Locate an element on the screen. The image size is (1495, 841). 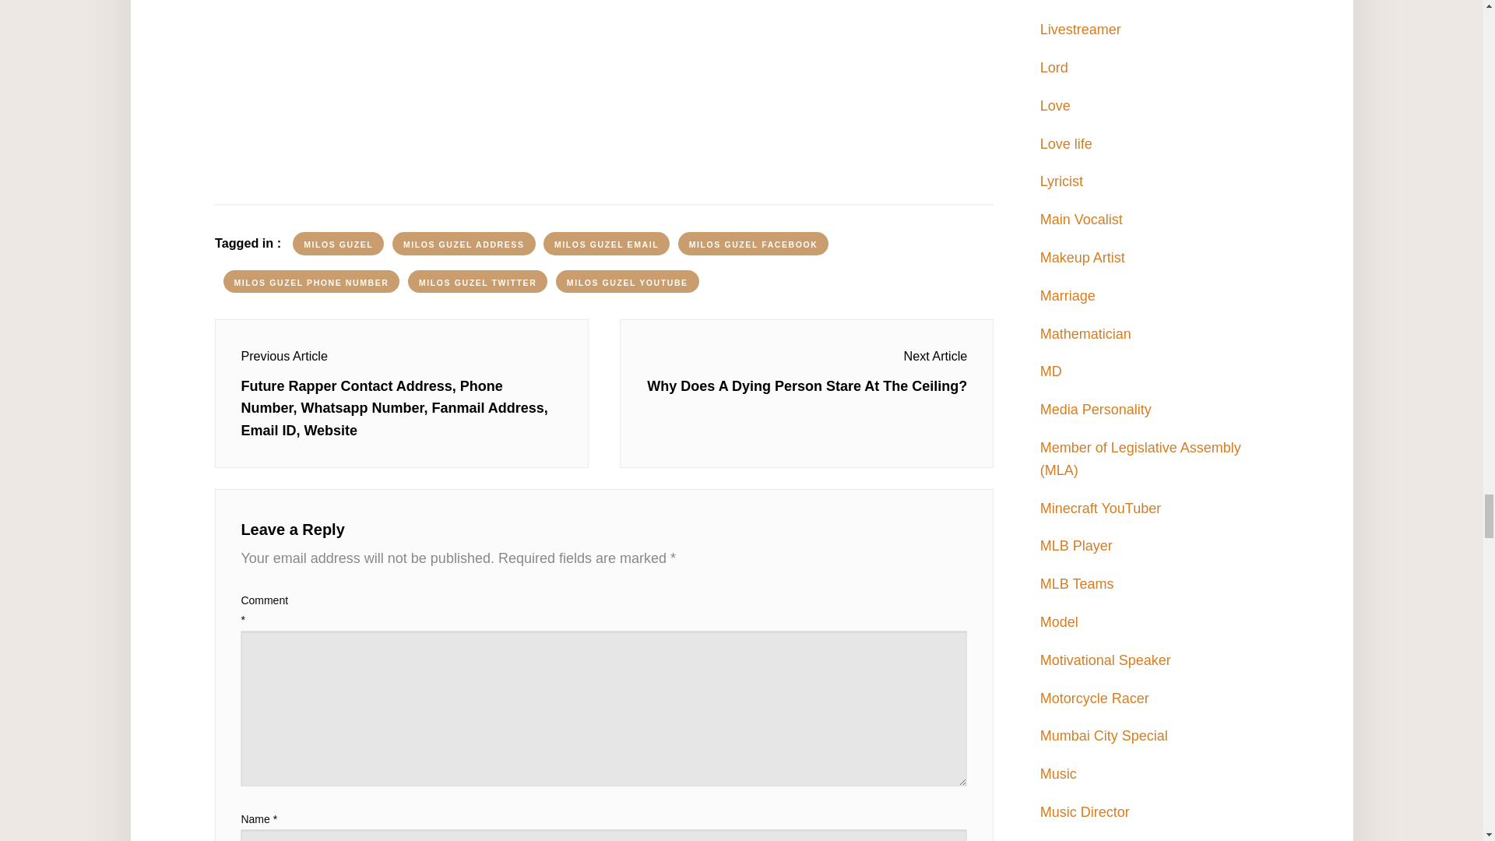
MILOS GUZEL TWITTER is located at coordinates (477, 281).